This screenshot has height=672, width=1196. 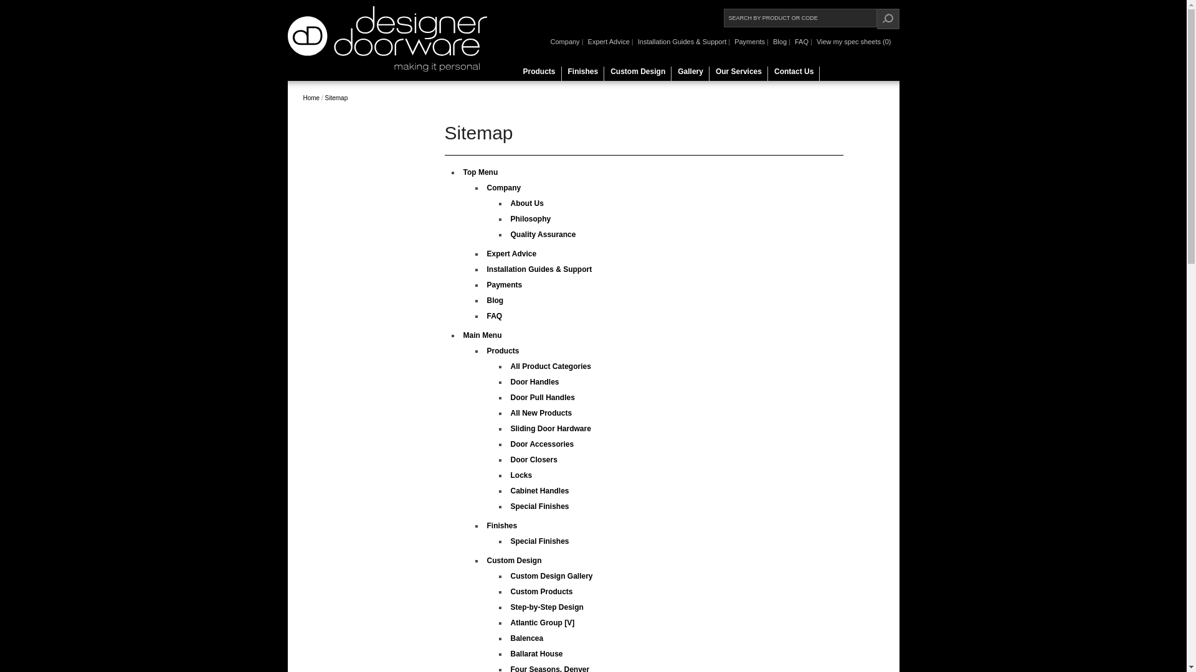 I want to click on //www.designerdoorware.com.au, so click(x=387, y=69).